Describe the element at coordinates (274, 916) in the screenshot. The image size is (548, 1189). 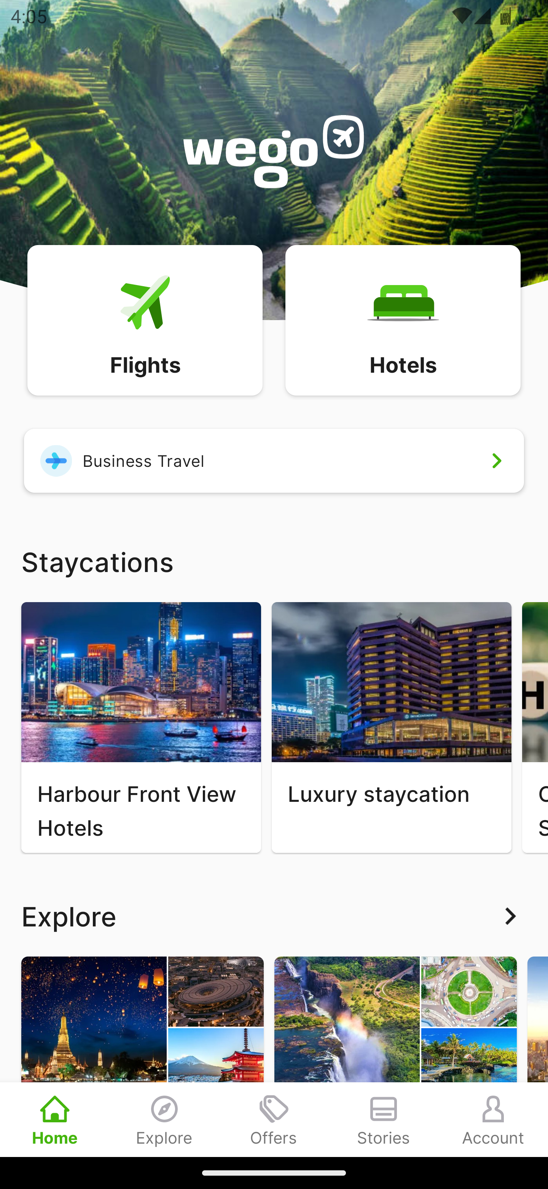
I see `Explore` at that location.